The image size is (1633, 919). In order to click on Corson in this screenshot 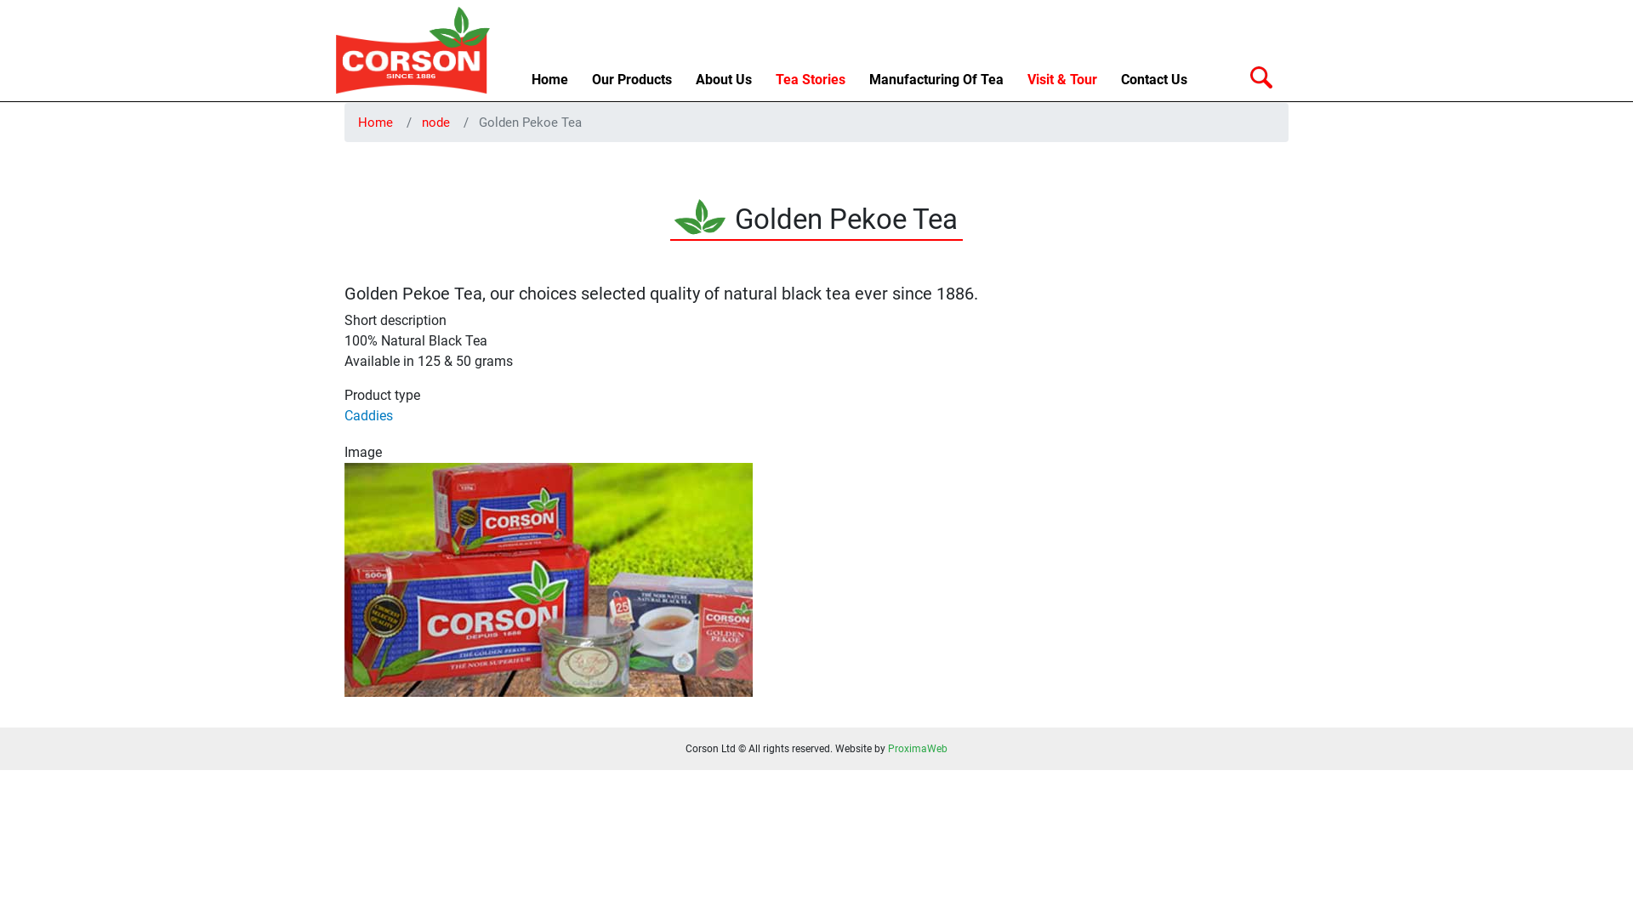, I will do `click(413, 51)`.